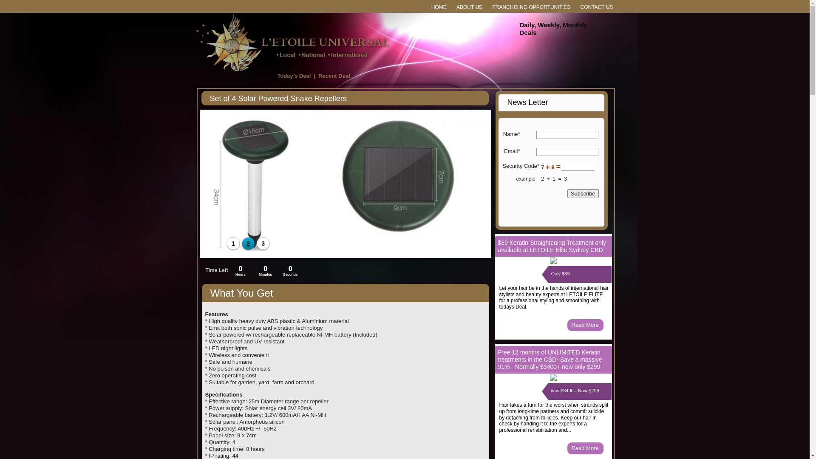 This screenshot has width=816, height=459. I want to click on Read More, so click(585, 448).